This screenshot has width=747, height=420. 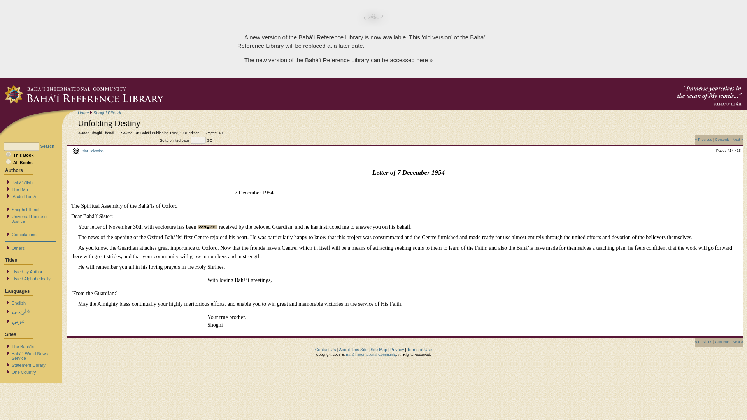 I want to click on Contents, so click(x=722, y=139).